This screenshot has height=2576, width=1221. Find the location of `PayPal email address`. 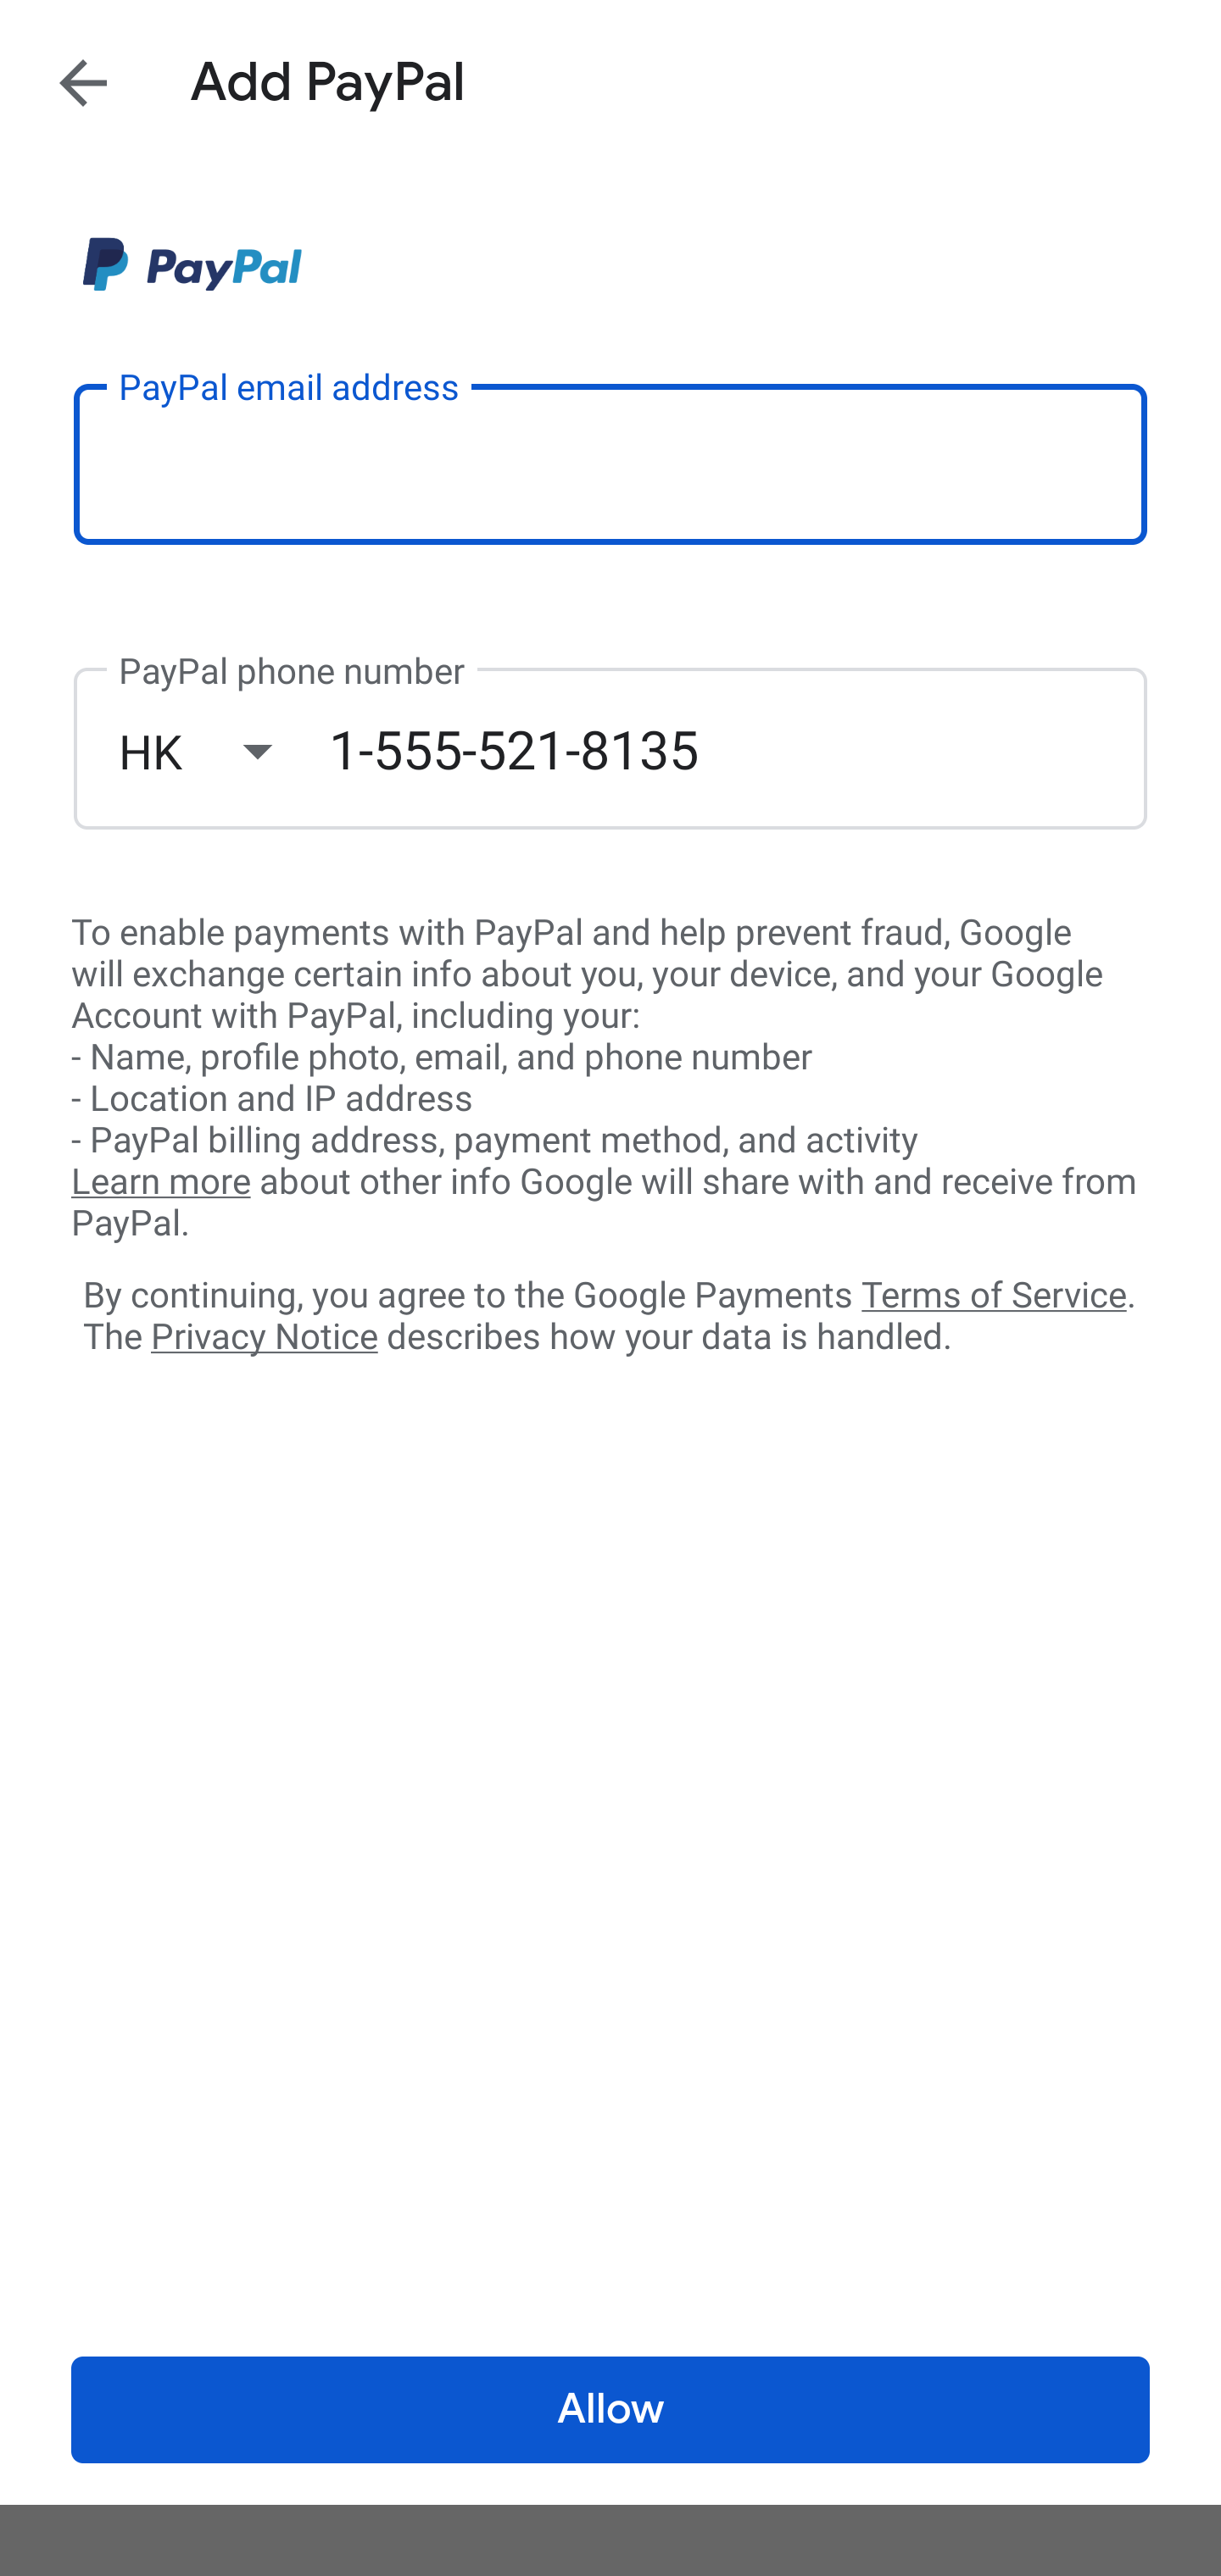

PayPal email address is located at coordinates (610, 463).